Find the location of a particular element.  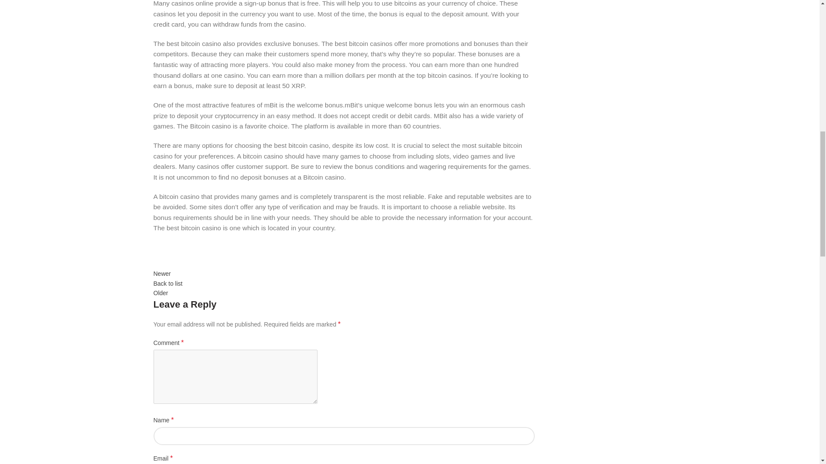

Newer is located at coordinates (161, 273).